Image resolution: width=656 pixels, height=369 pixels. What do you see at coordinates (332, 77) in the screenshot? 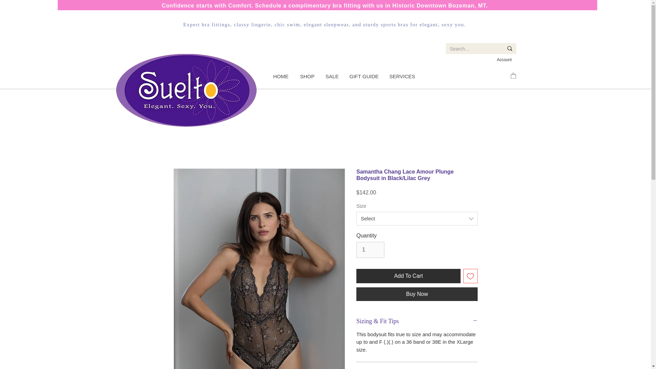
I see `SALE` at bounding box center [332, 77].